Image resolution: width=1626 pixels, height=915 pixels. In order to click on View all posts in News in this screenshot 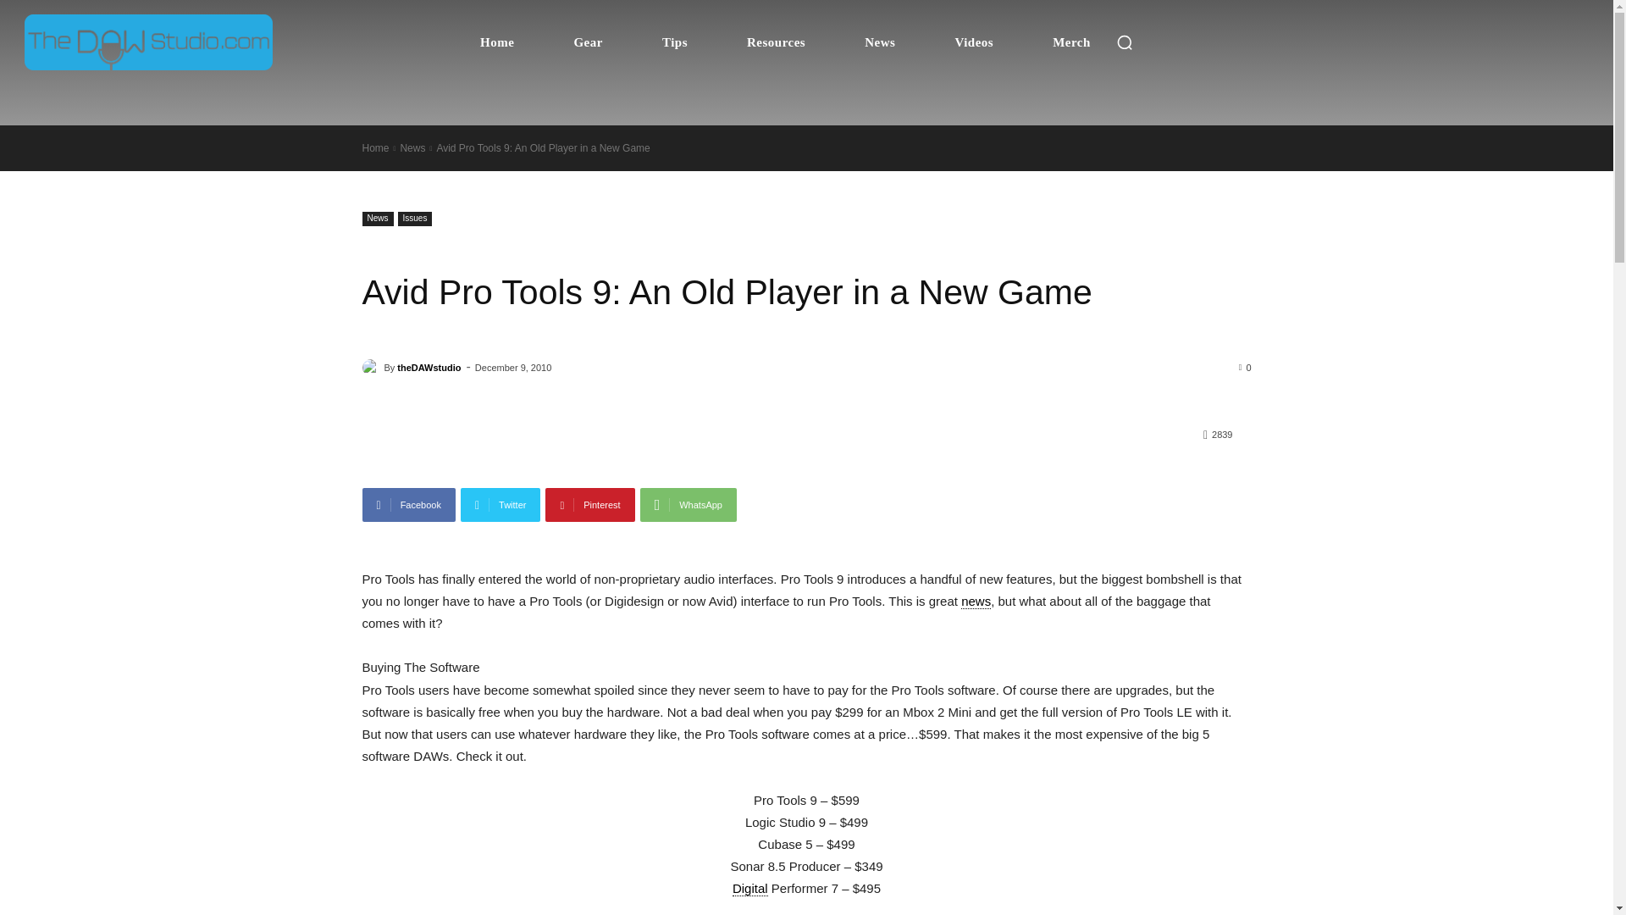, I will do `click(412, 148)`.